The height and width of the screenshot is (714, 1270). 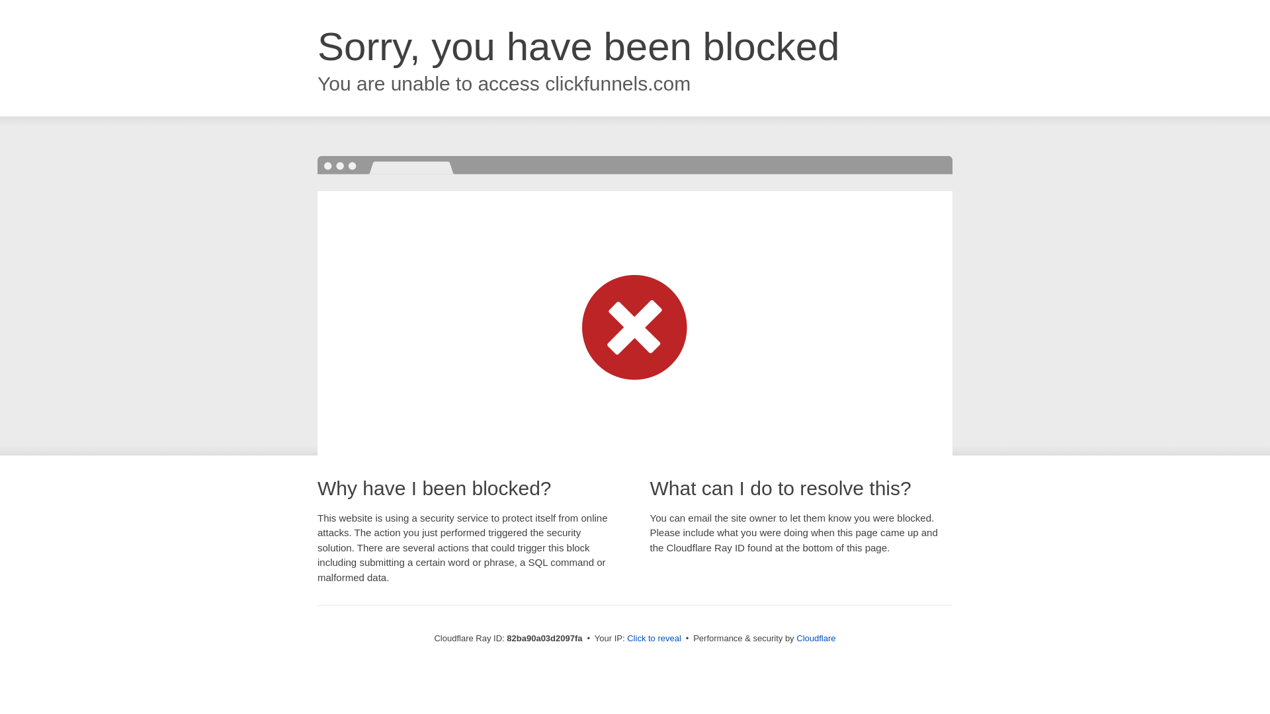 I want to click on Cloudflare, so click(x=816, y=639).